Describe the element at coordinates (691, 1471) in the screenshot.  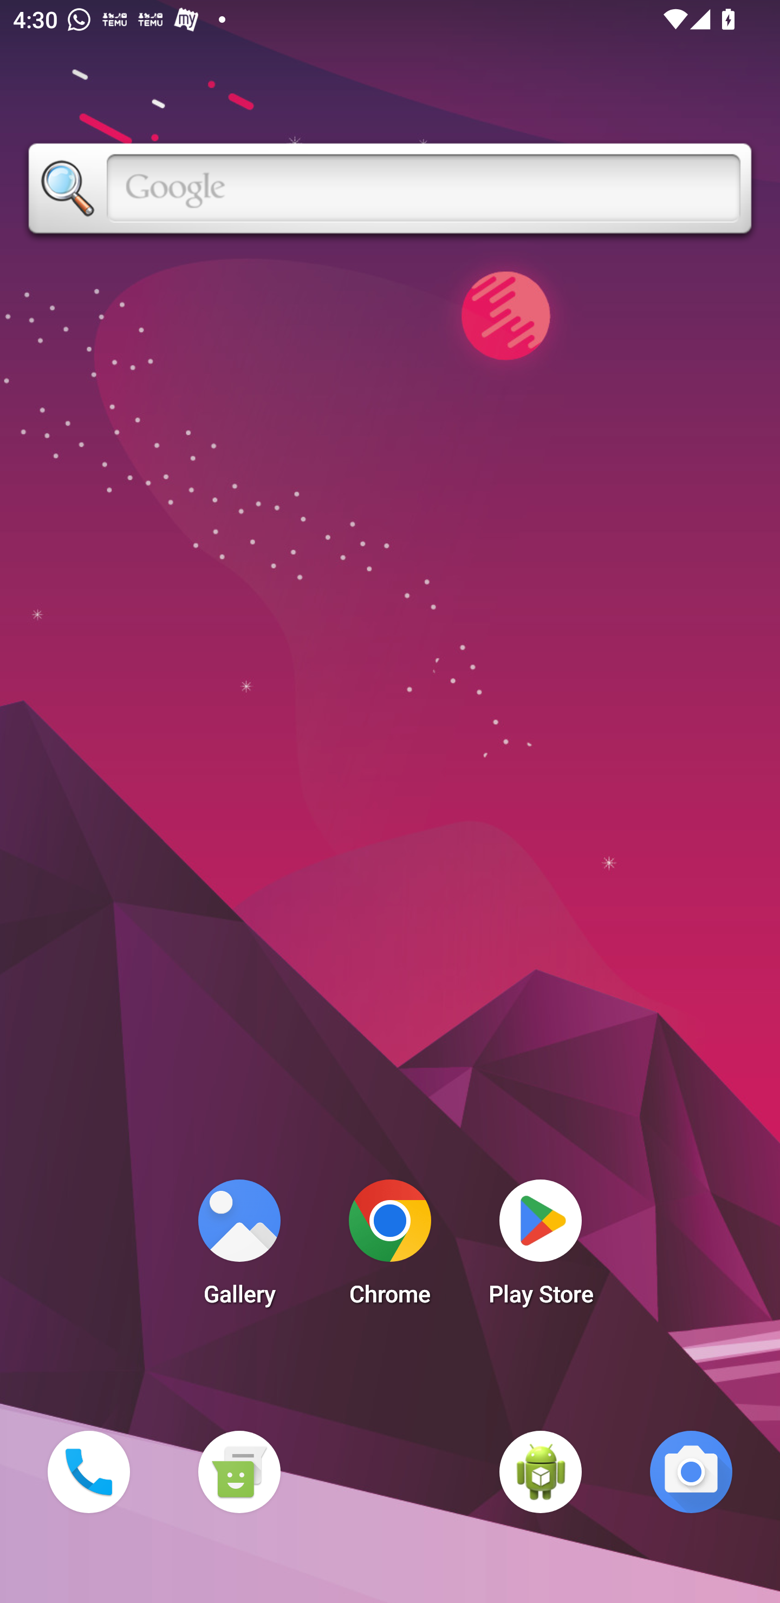
I see `Camera` at that location.